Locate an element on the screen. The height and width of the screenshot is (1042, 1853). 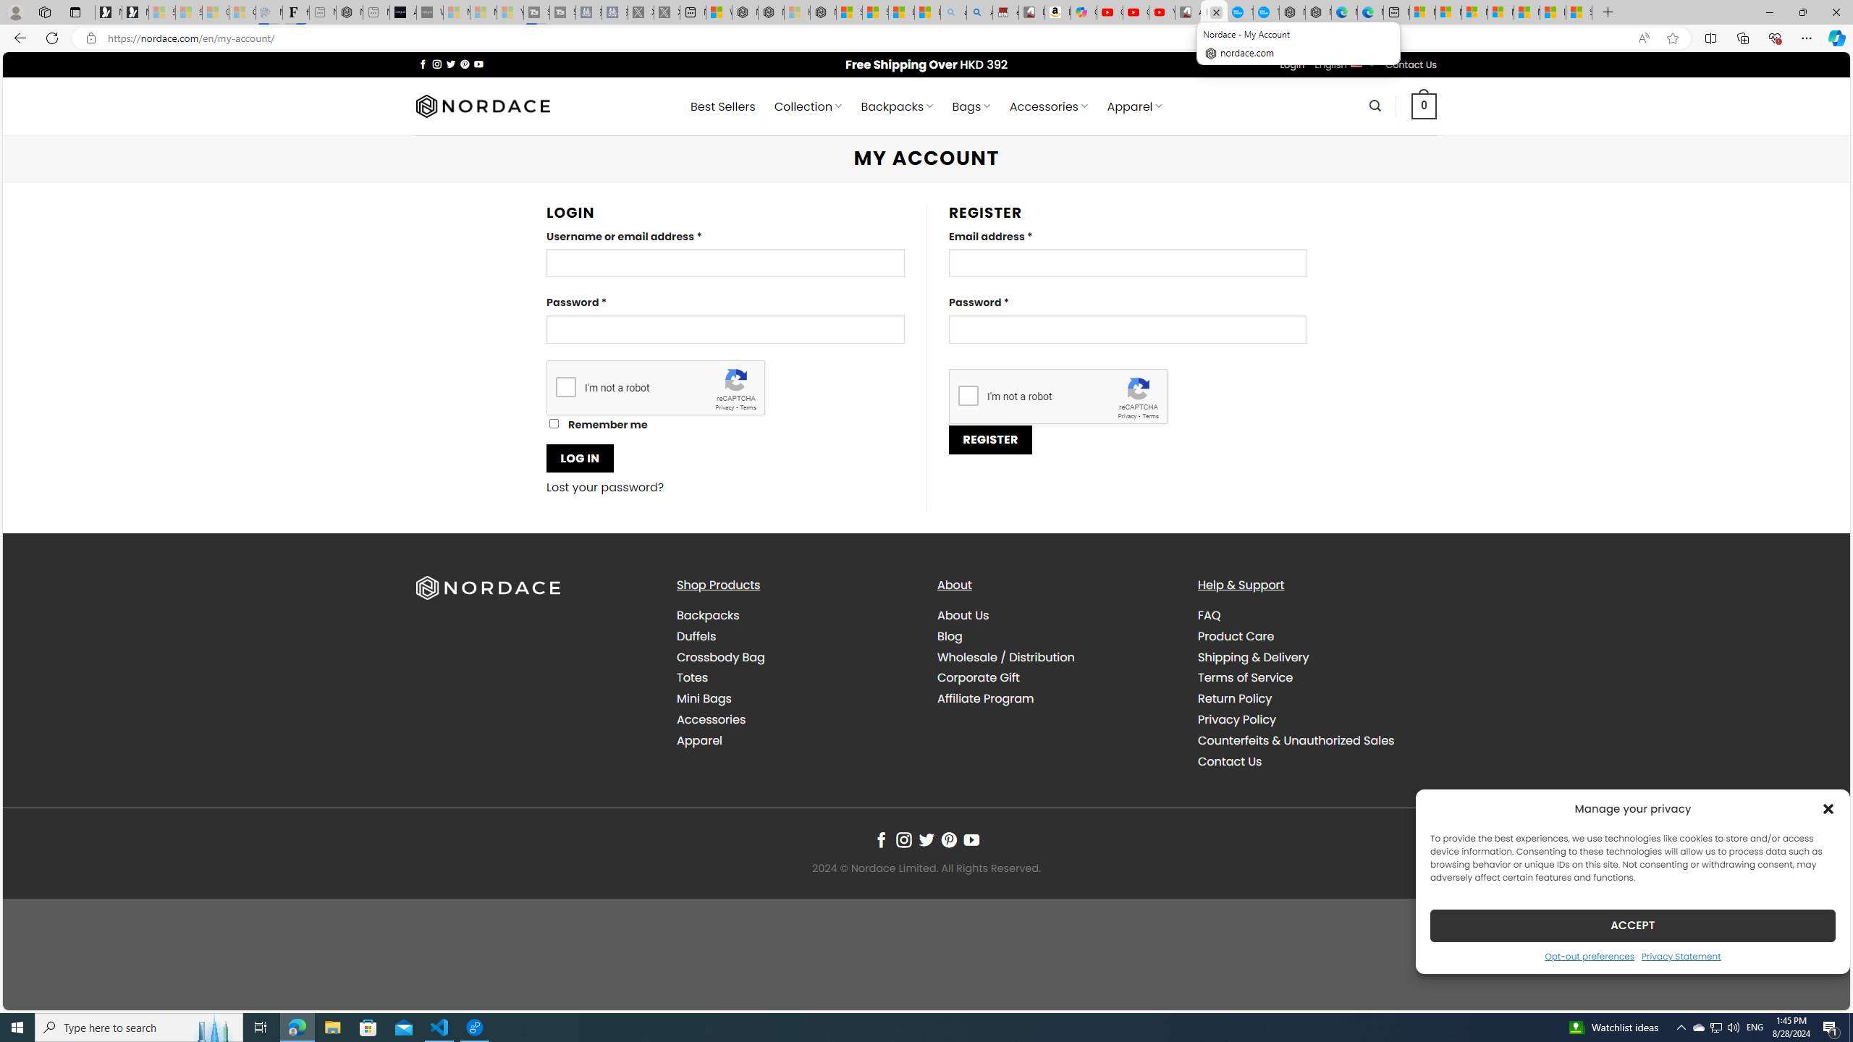
I Gained 20 Pounds of Muscle in 30 Days! | Watch is located at coordinates (1552, 12).